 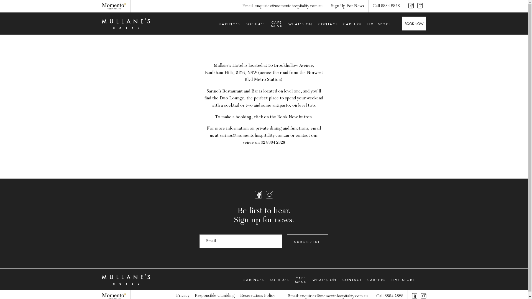 I want to click on LIVE SPORT, so click(x=403, y=279).